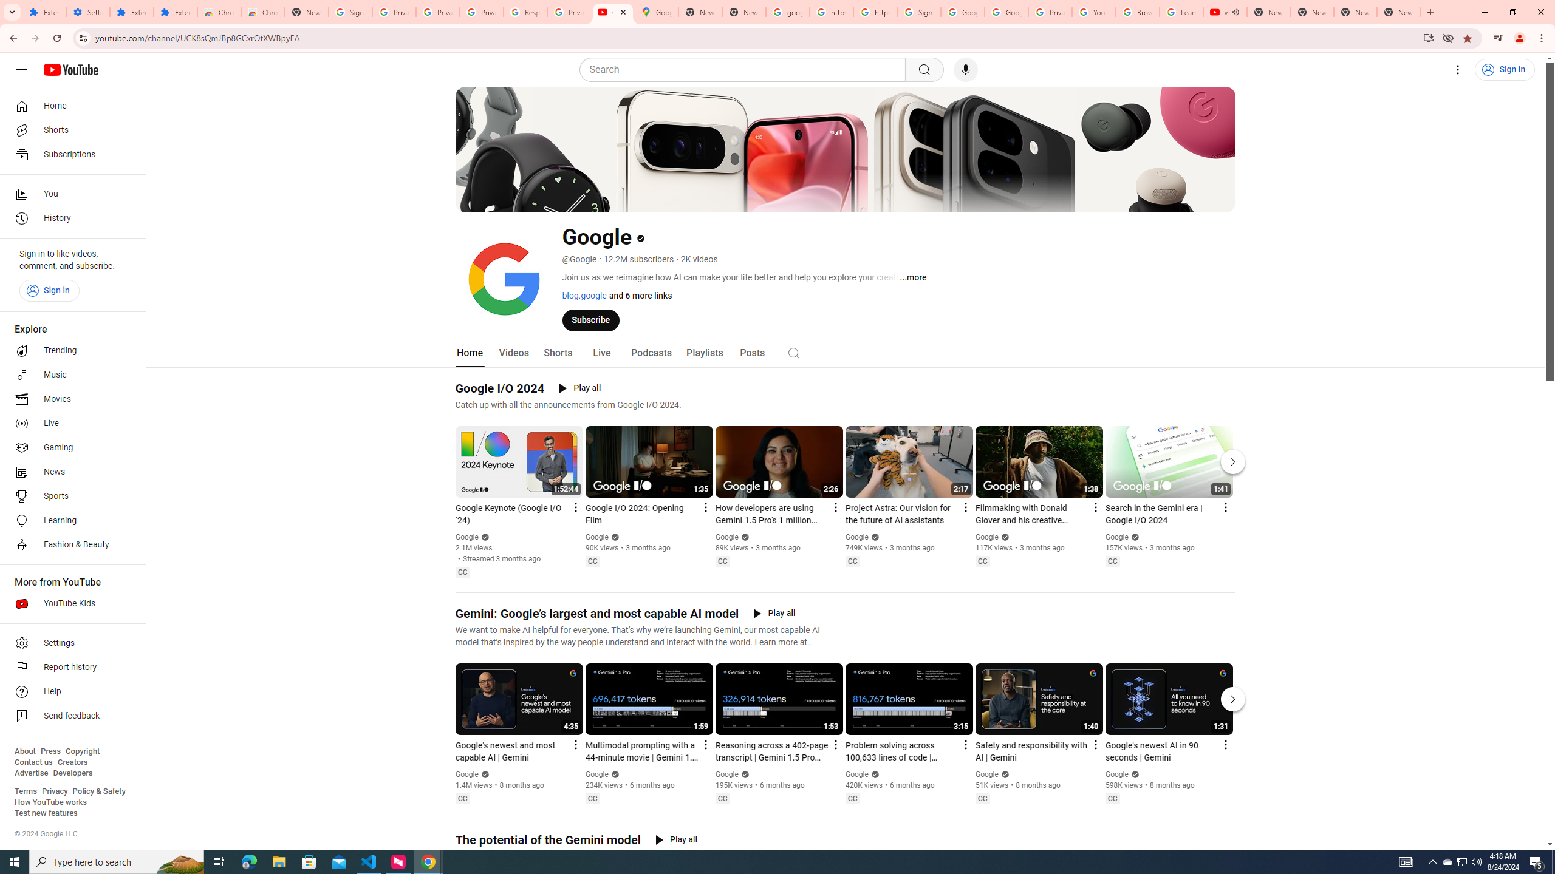 The image size is (1555, 874). What do you see at coordinates (69, 130) in the screenshot?
I see `Shorts` at bounding box center [69, 130].